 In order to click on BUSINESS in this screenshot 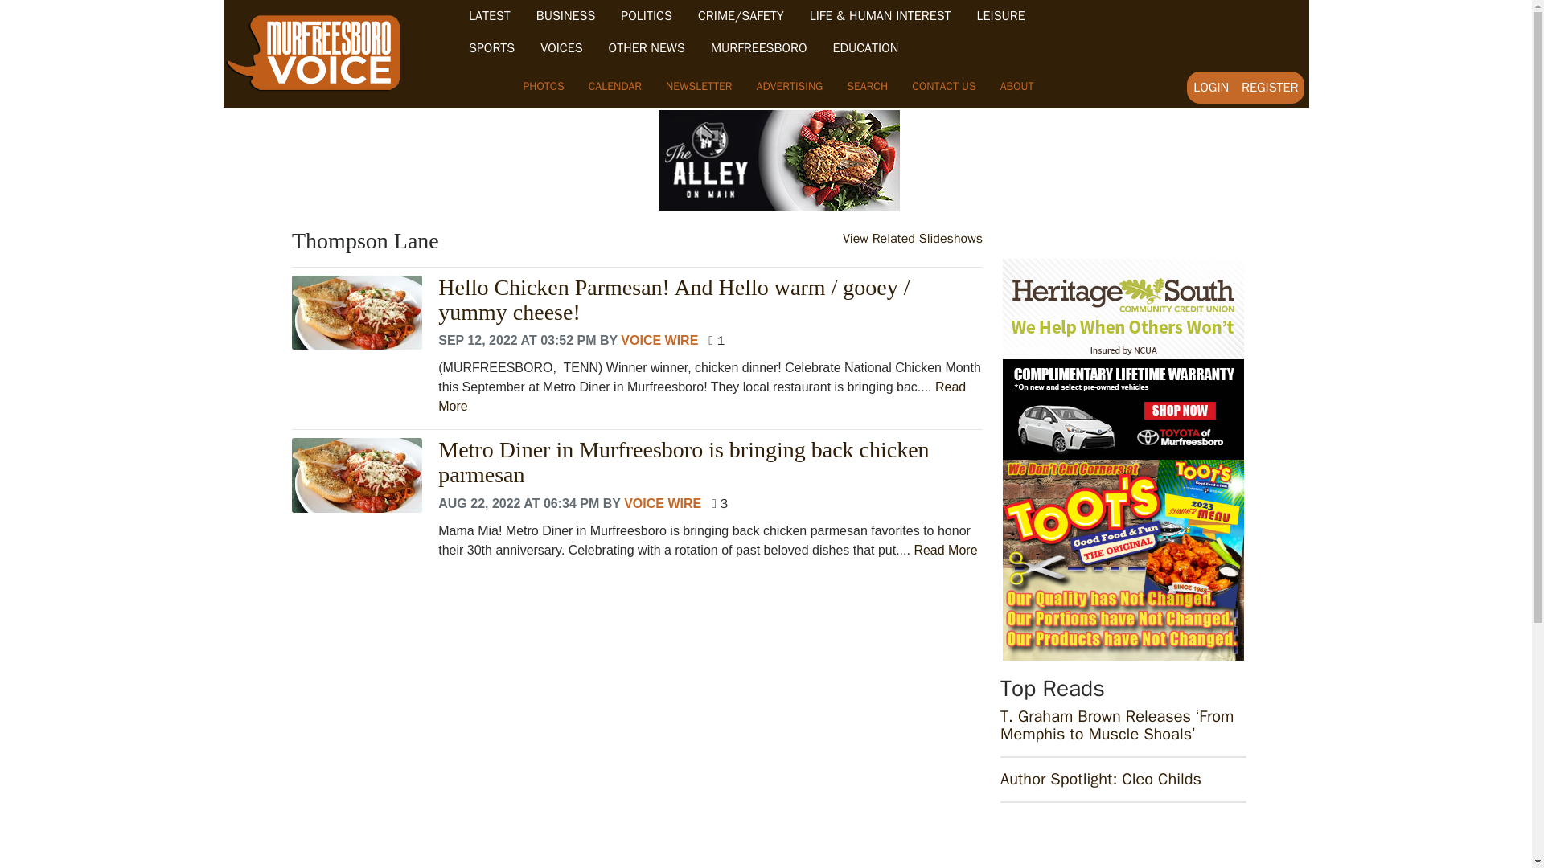, I will do `click(566, 16)`.